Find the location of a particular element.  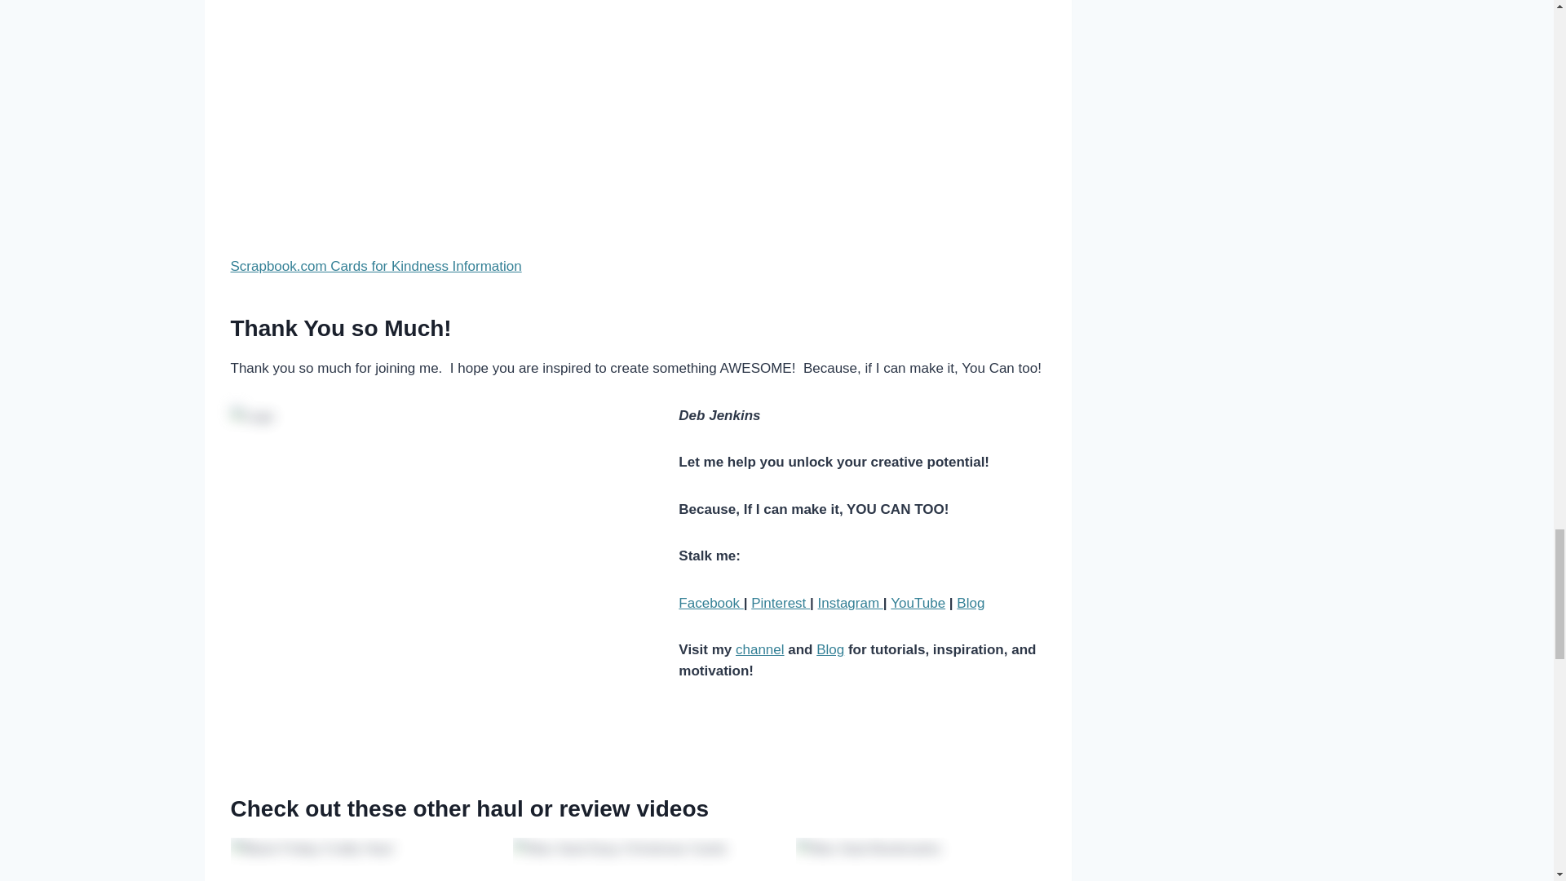

Pinterest  is located at coordinates (780, 604).